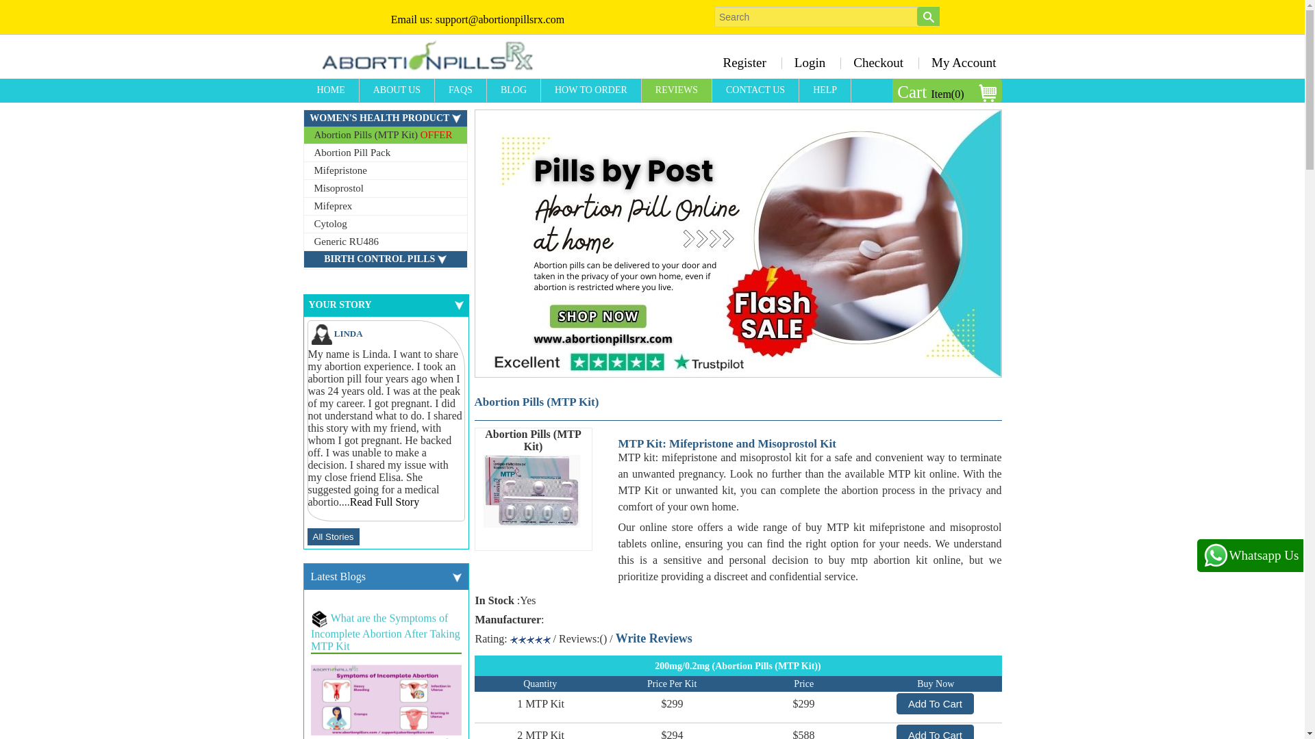  What do you see at coordinates (333, 536) in the screenshot?
I see `All Stories` at bounding box center [333, 536].